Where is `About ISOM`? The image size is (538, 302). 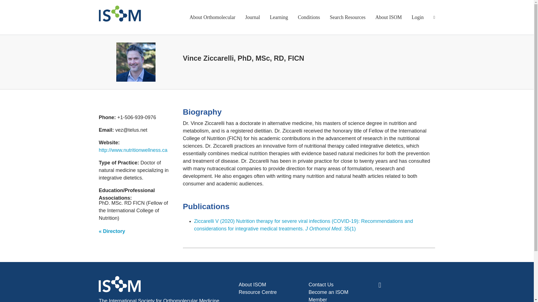
About ISOM is located at coordinates (389, 17).